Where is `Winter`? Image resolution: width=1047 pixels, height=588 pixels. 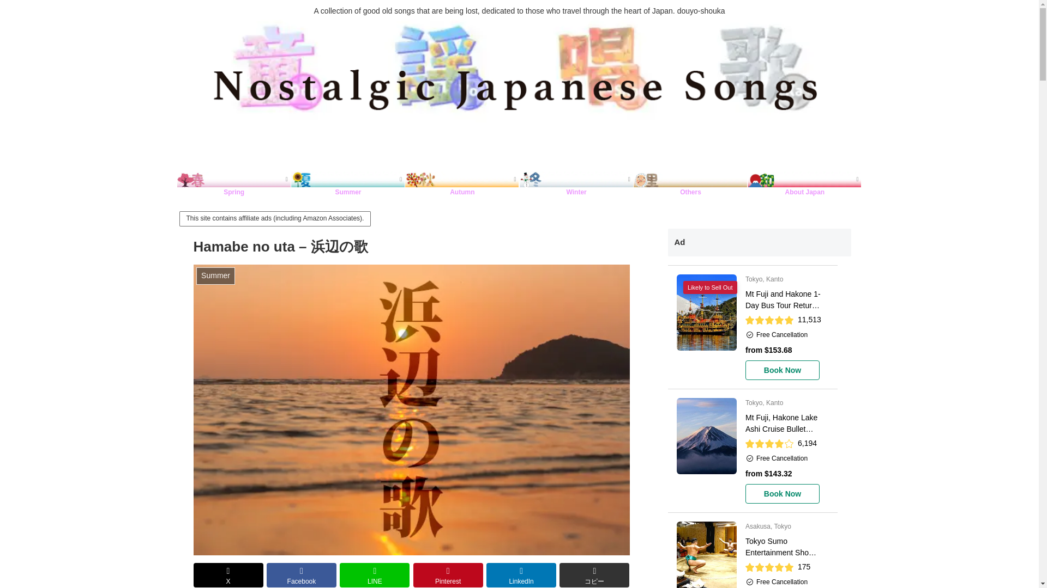
Winter is located at coordinates (576, 180).